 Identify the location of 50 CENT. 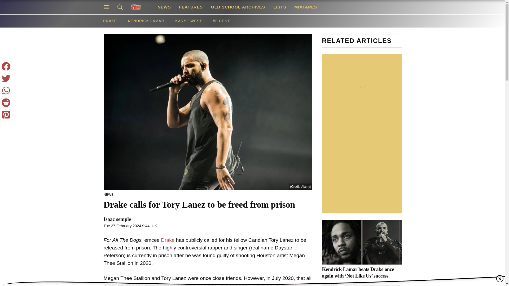
(222, 21).